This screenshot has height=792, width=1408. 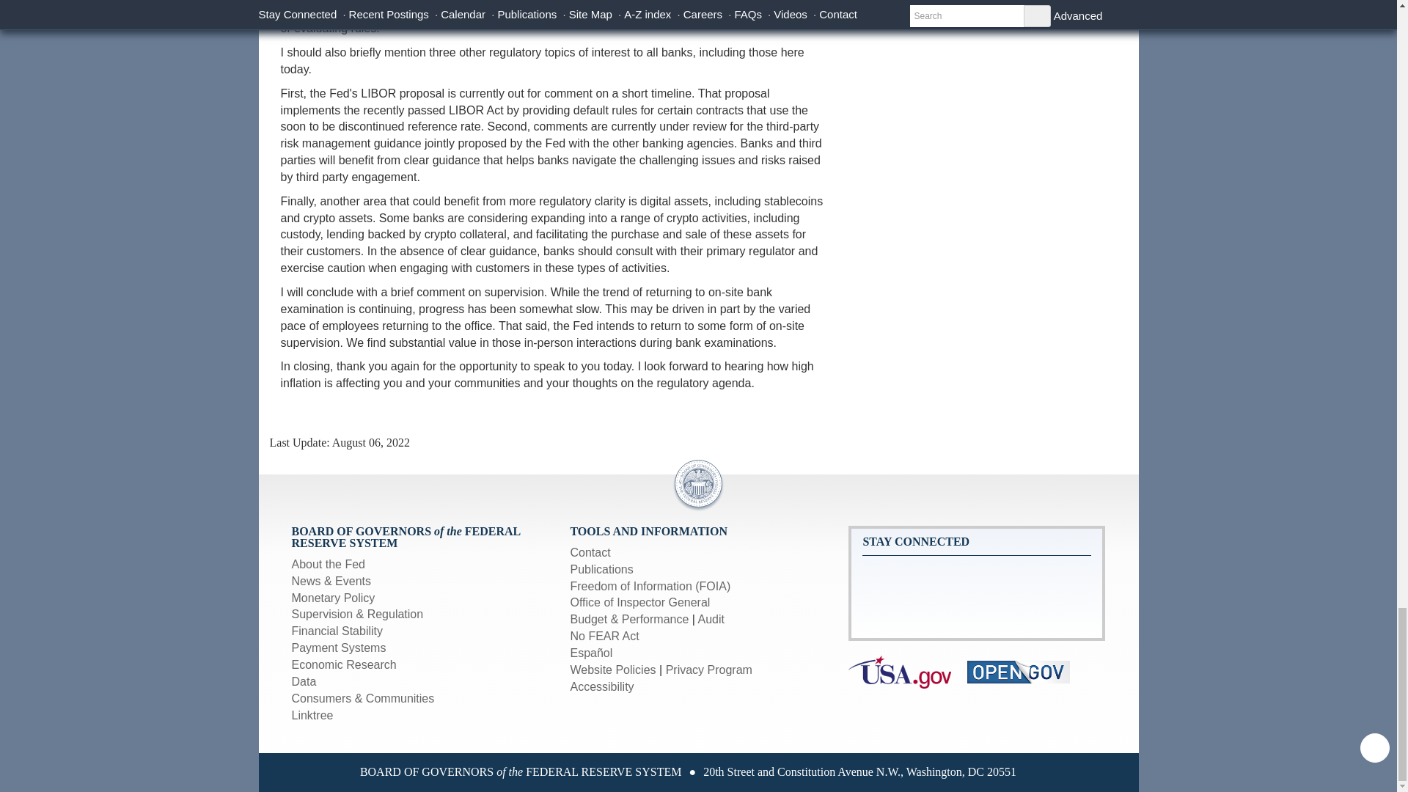 What do you see at coordinates (908, 670) in the screenshot?
I see `Link to USA.gov` at bounding box center [908, 670].